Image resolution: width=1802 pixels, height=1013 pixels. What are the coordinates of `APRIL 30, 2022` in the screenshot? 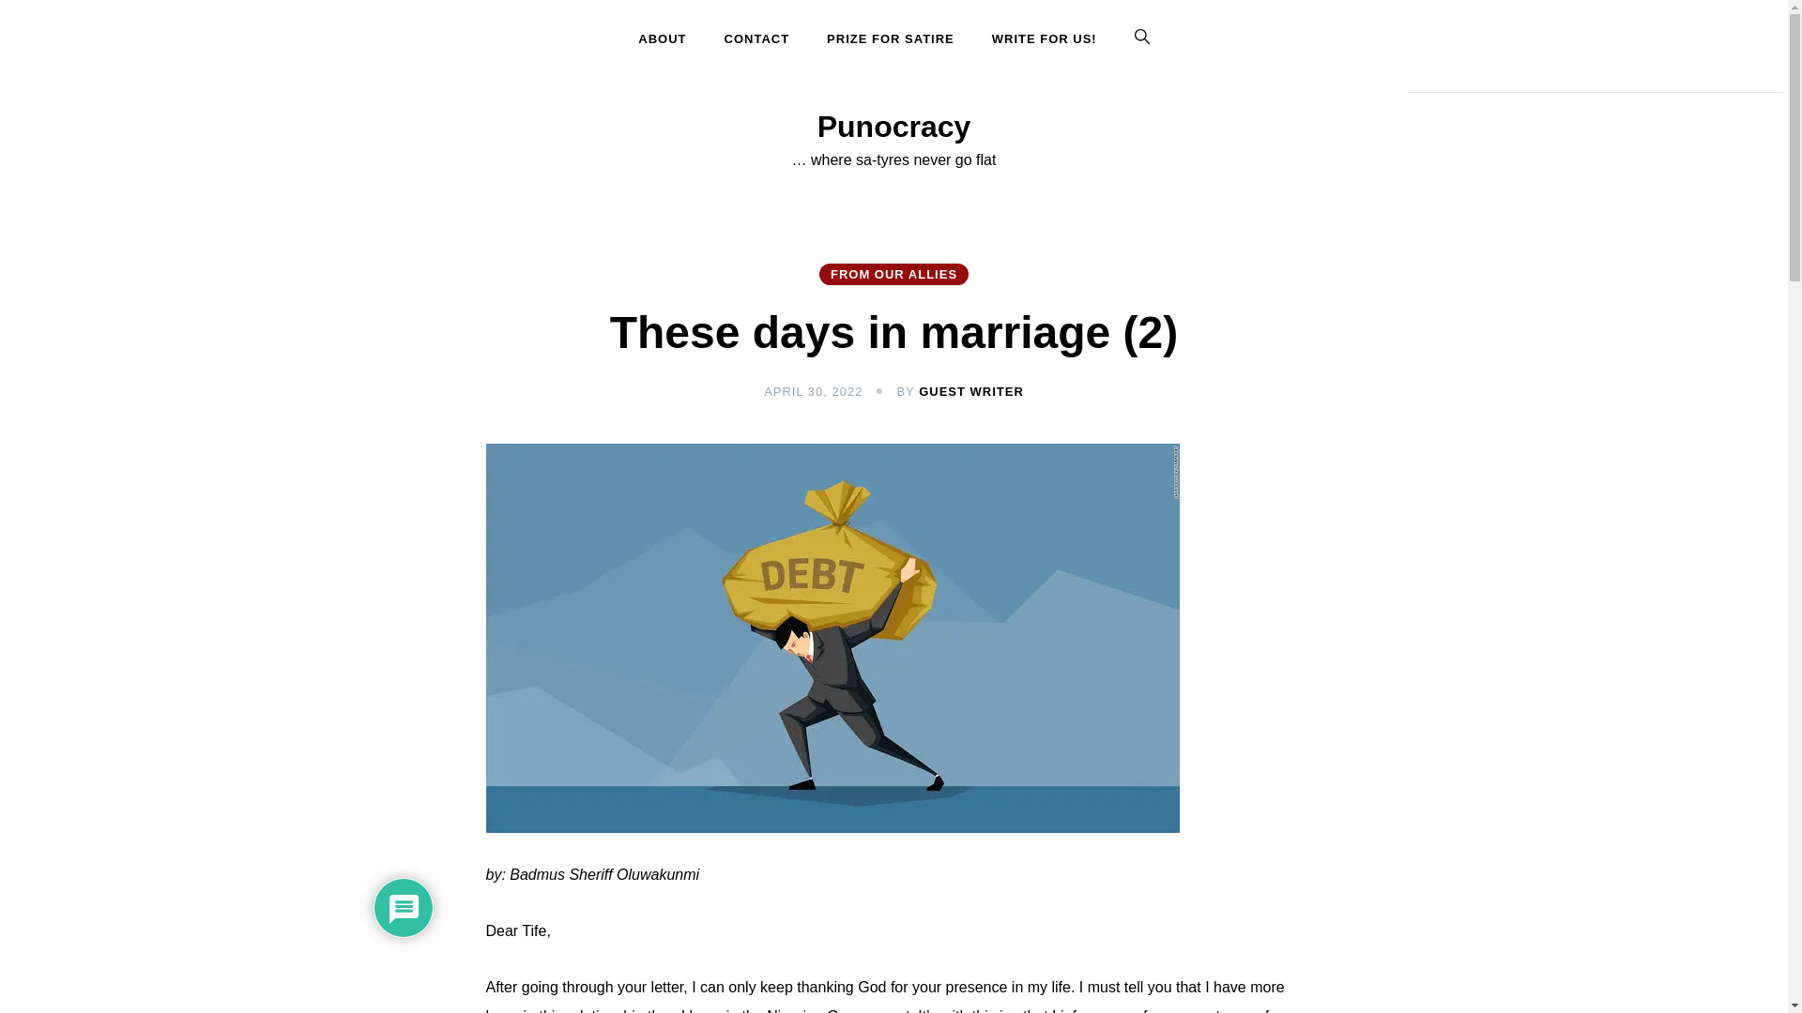 It's located at (813, 392).